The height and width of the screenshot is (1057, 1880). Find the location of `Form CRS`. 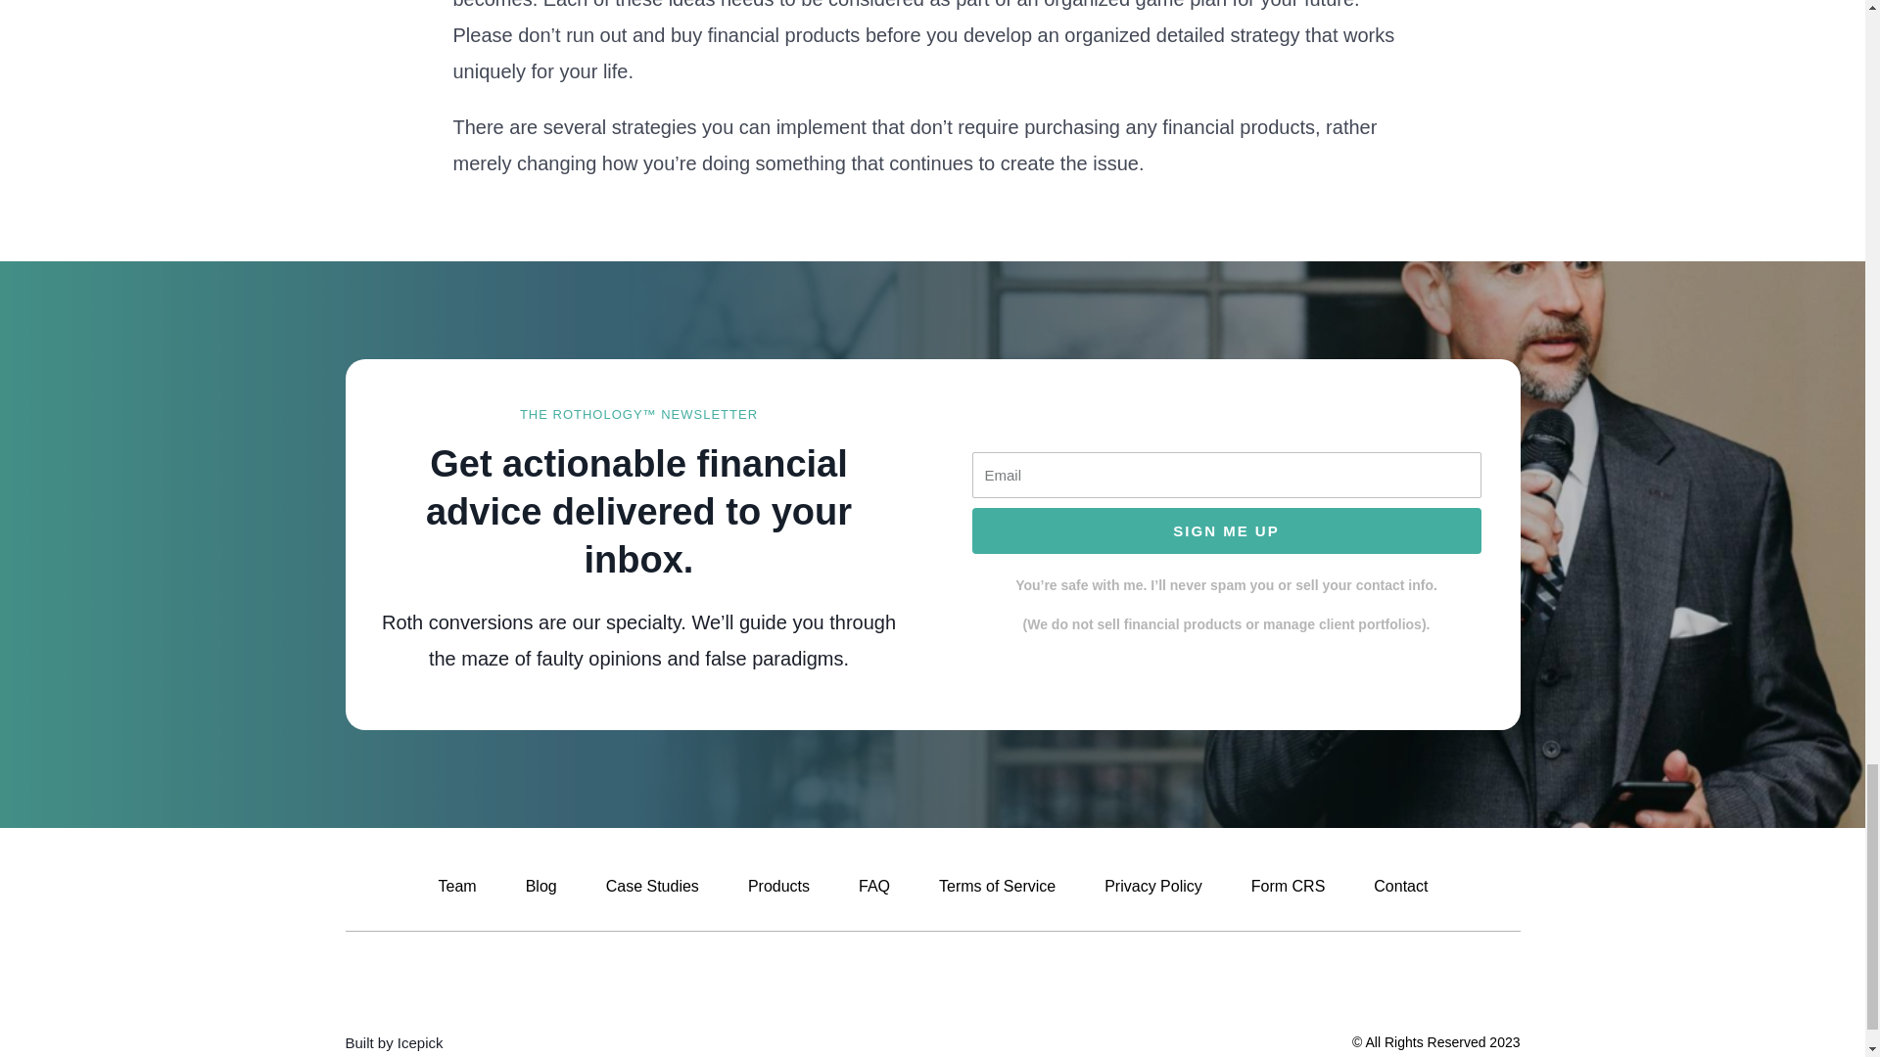

Form CRS is located at coordinates (1287, 887).